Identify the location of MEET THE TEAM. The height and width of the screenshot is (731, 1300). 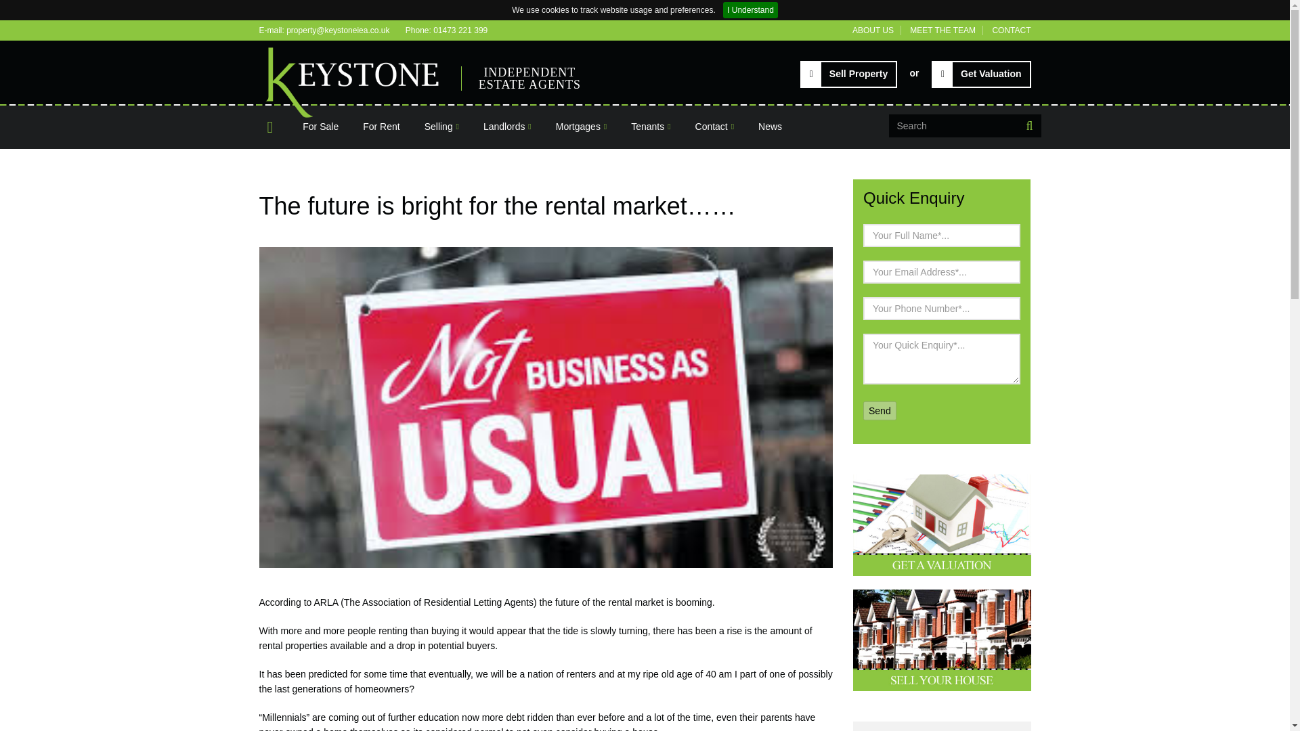
(942, 30).